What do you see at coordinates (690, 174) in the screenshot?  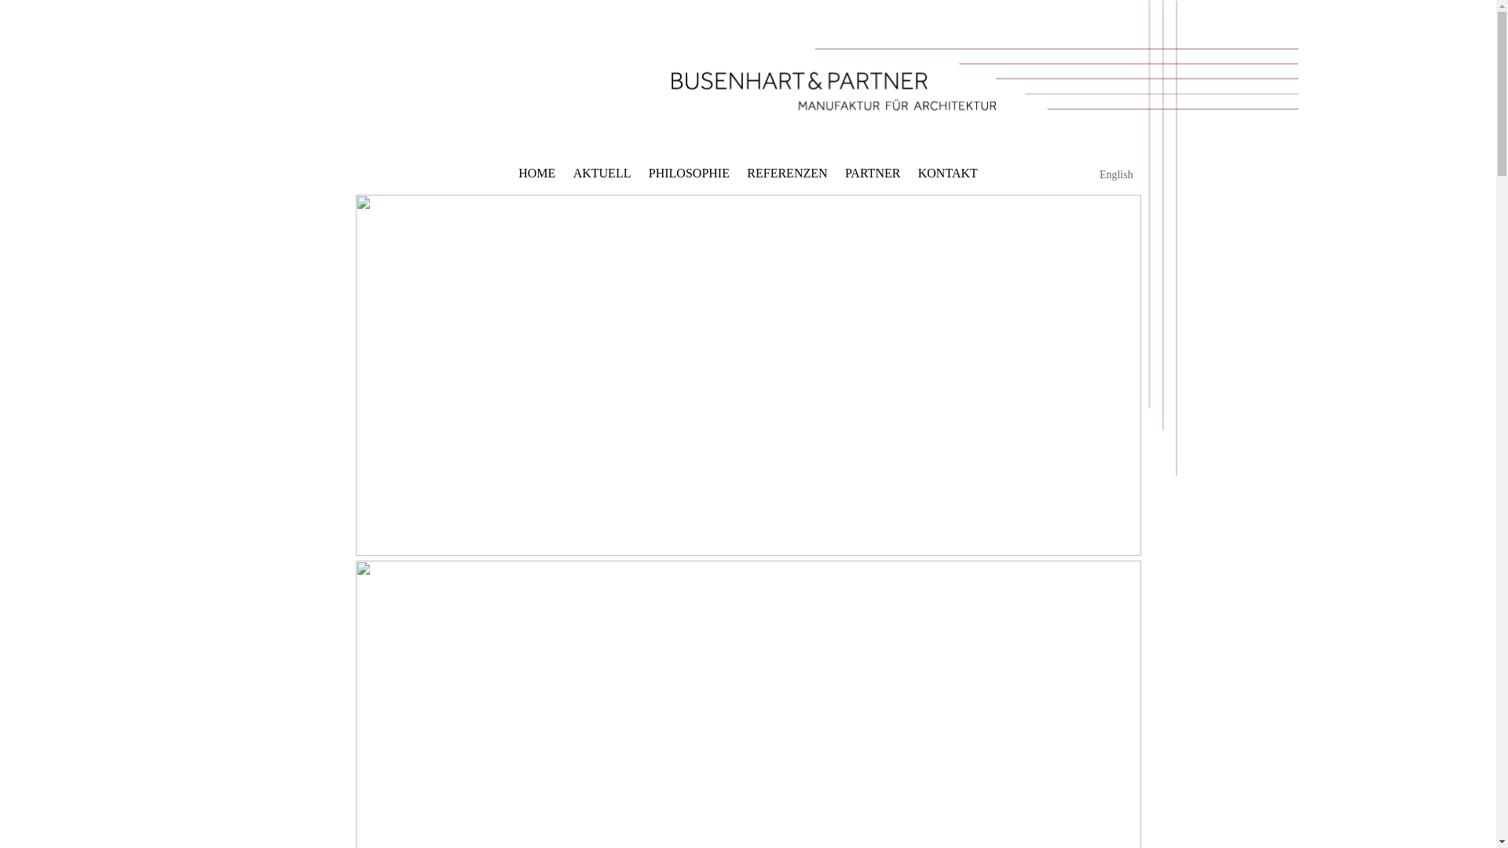 I see `PHILOSOPHIE` at bounding box center [690, 174].